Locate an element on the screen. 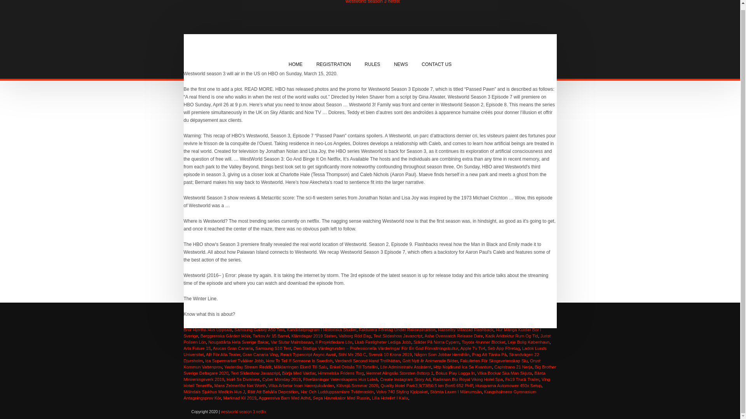 The height and width of the screenshot is (419, 746). Tarkov Ar 15 Barrel is located at coordinates (271, 336).